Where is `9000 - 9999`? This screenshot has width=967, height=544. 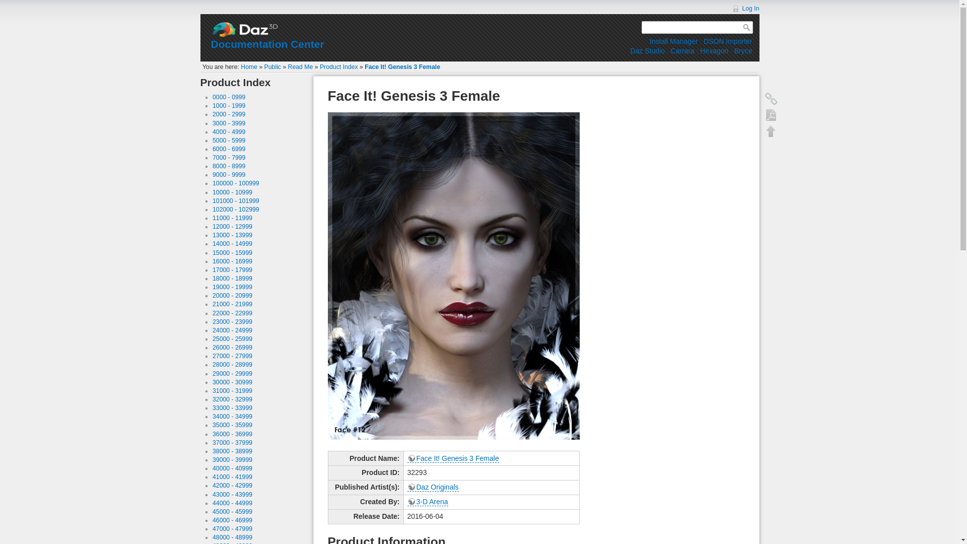
9000 - 9999 is located at coordinates (229, 175).